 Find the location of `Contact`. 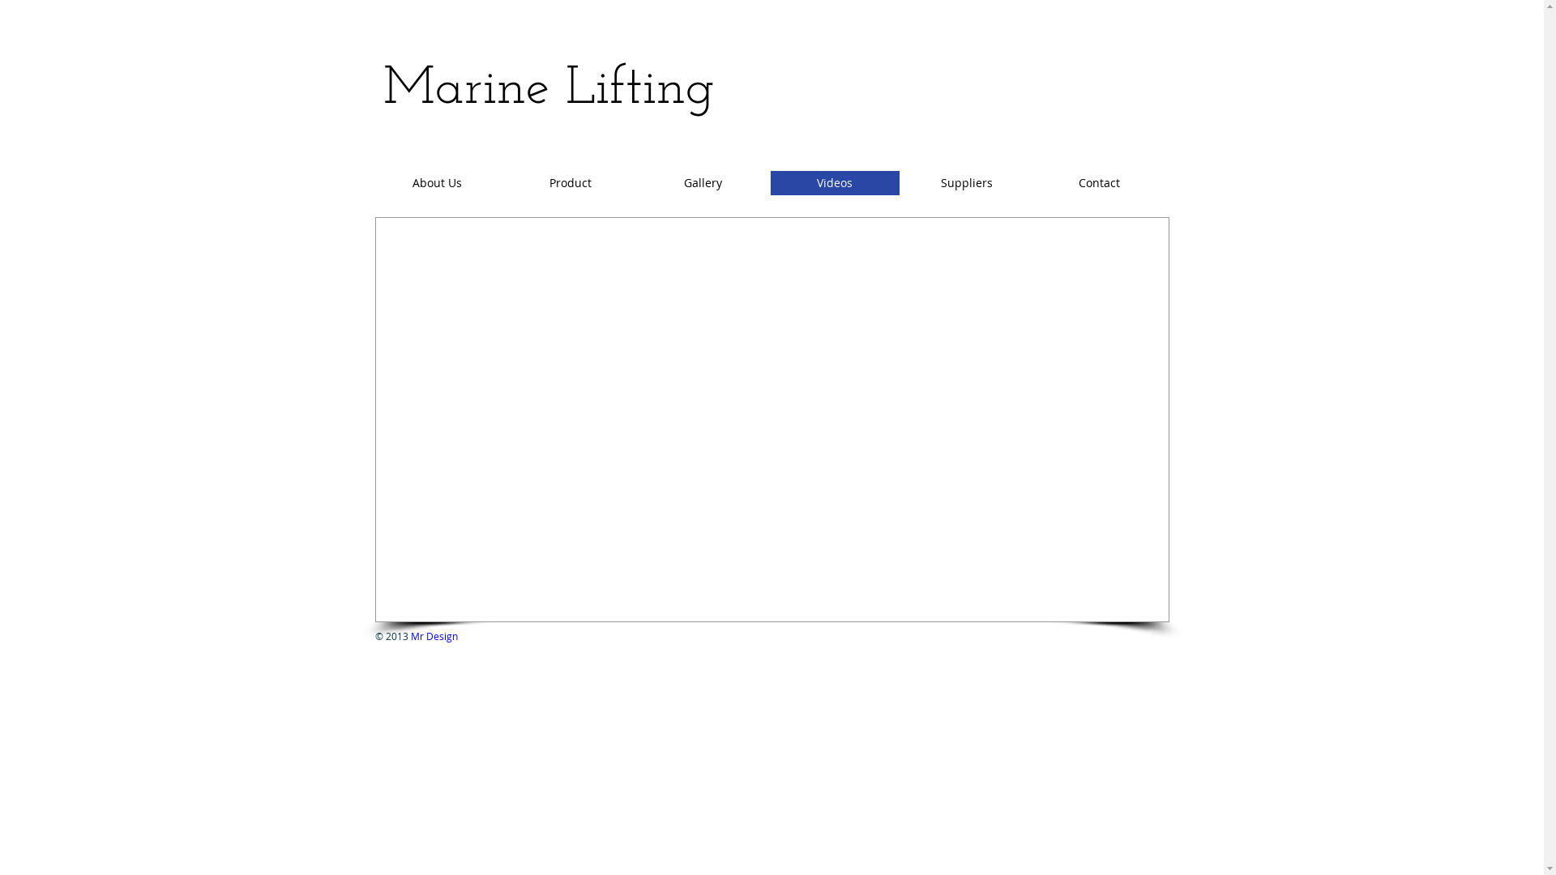

Contact is located at coordinates (1099, 183).